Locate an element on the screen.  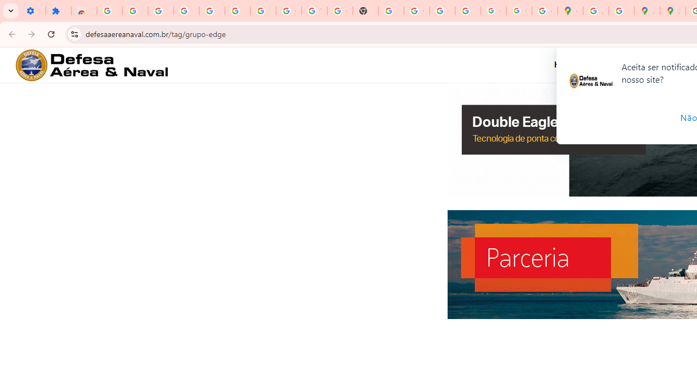
Safety in Our Products - Google Safety Center is located at coordinates (621, 11).